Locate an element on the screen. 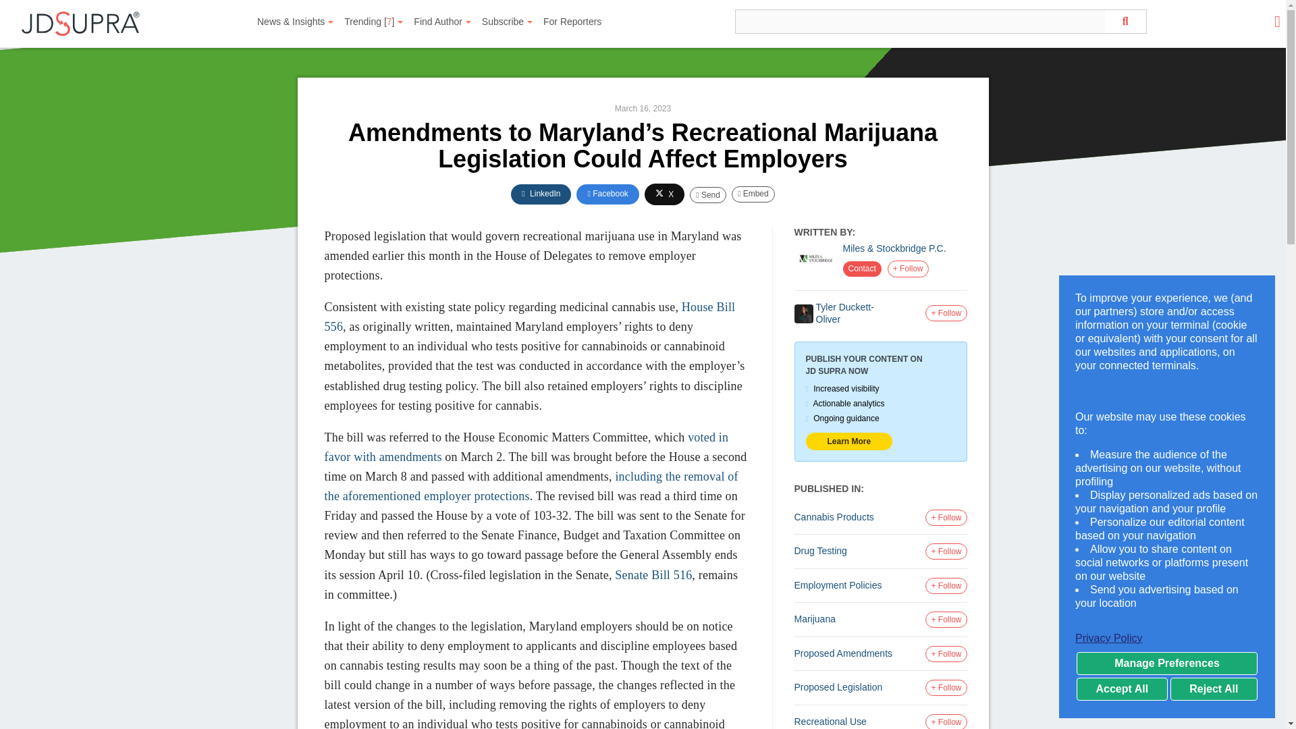 This screenshot has height=729, width=1296. Privacy Policy is located at coordinates (1166, 639).